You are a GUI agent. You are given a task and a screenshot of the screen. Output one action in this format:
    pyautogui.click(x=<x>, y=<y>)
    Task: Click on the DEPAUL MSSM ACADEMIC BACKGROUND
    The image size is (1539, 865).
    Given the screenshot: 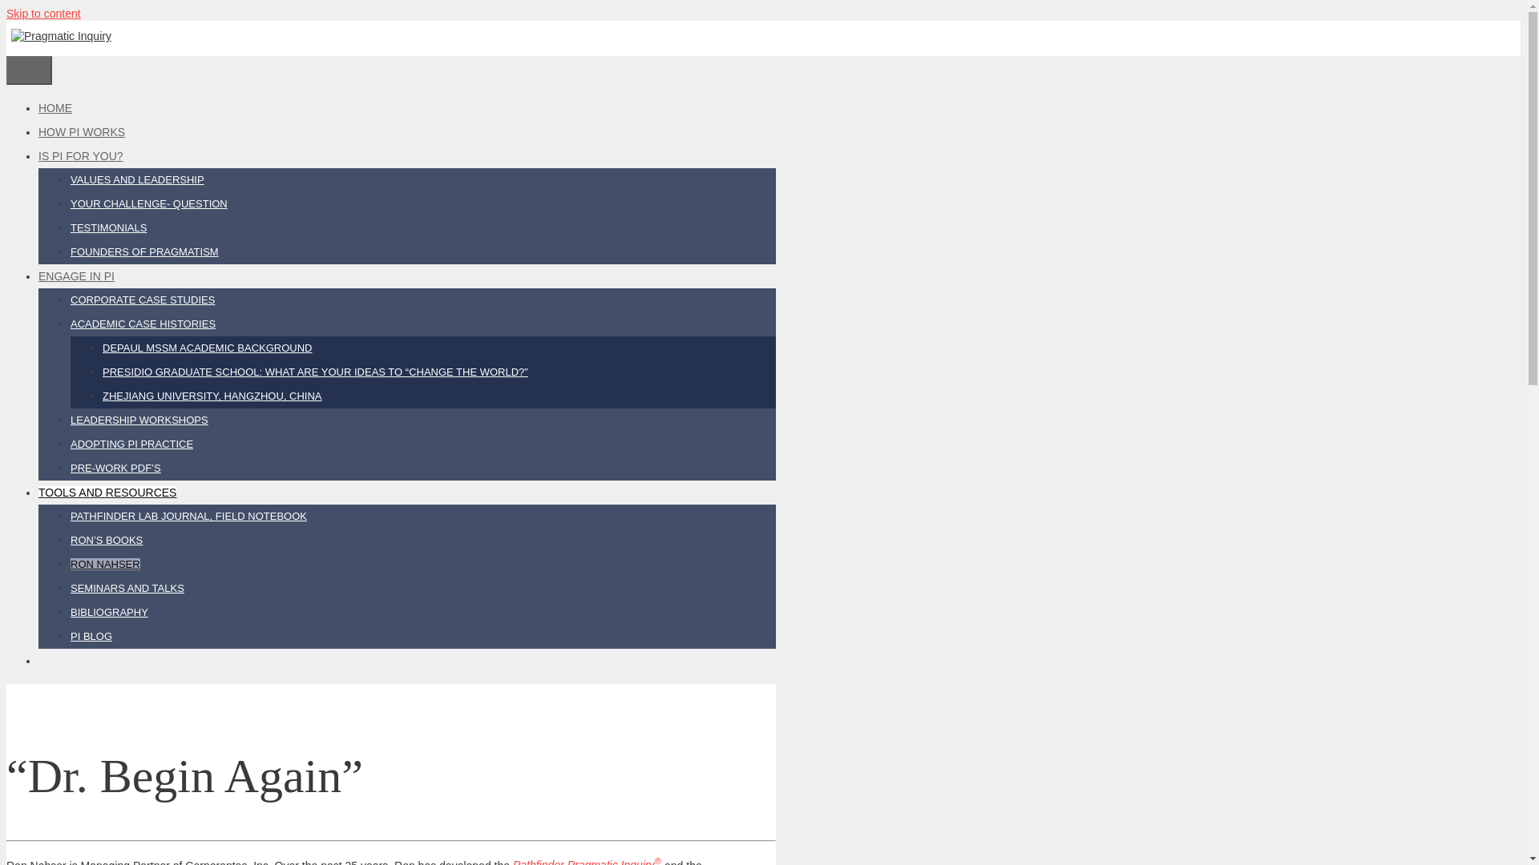 What is the action you would take?
    pyautogui.click(x=207, y=348)
    